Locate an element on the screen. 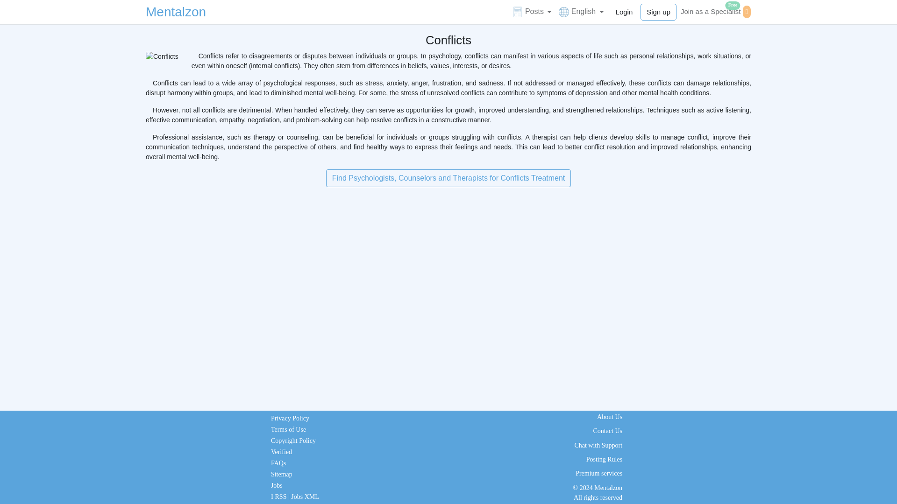 This screenshot has width=897, height=504. Posts is located at coordinates (176, 12).